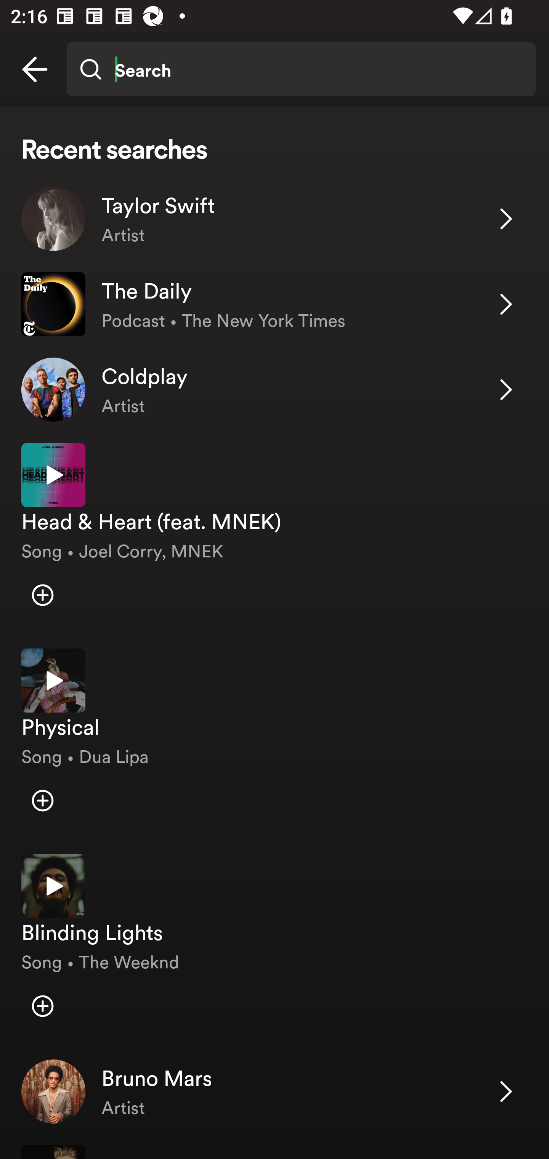  What do you see at coordinates (42, 595) in the screenshot?
I see `Add item` at bounding box center [42, 595].